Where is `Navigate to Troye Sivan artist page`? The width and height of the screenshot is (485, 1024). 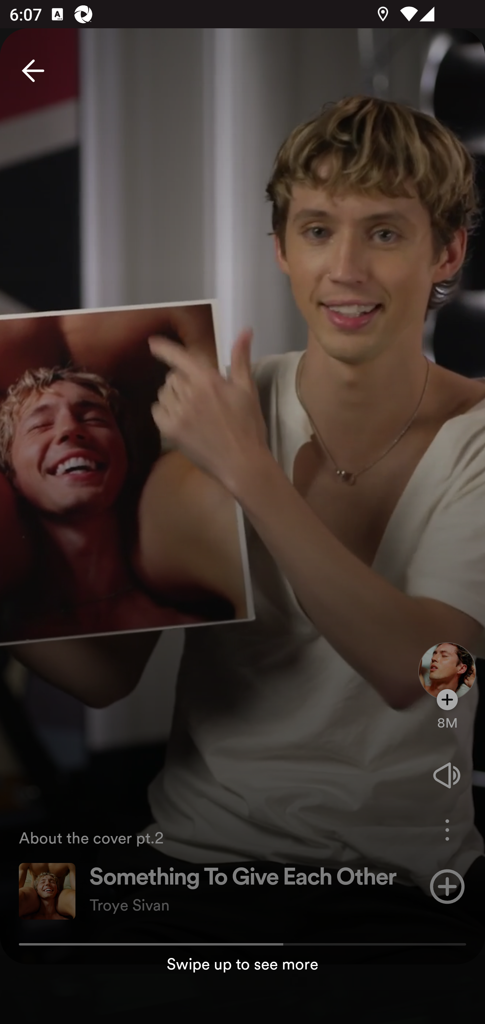
Navigate to Troye Sivan artist page is located at coordinates (447, 661).